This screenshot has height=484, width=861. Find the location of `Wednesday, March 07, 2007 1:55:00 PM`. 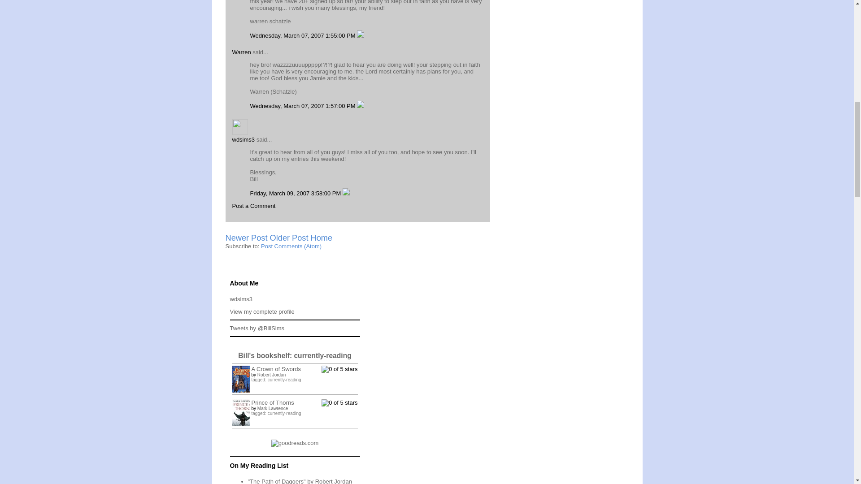

Wednesday, March 07, 2007 1:55:00 PM is located at coordinates (304, 36).